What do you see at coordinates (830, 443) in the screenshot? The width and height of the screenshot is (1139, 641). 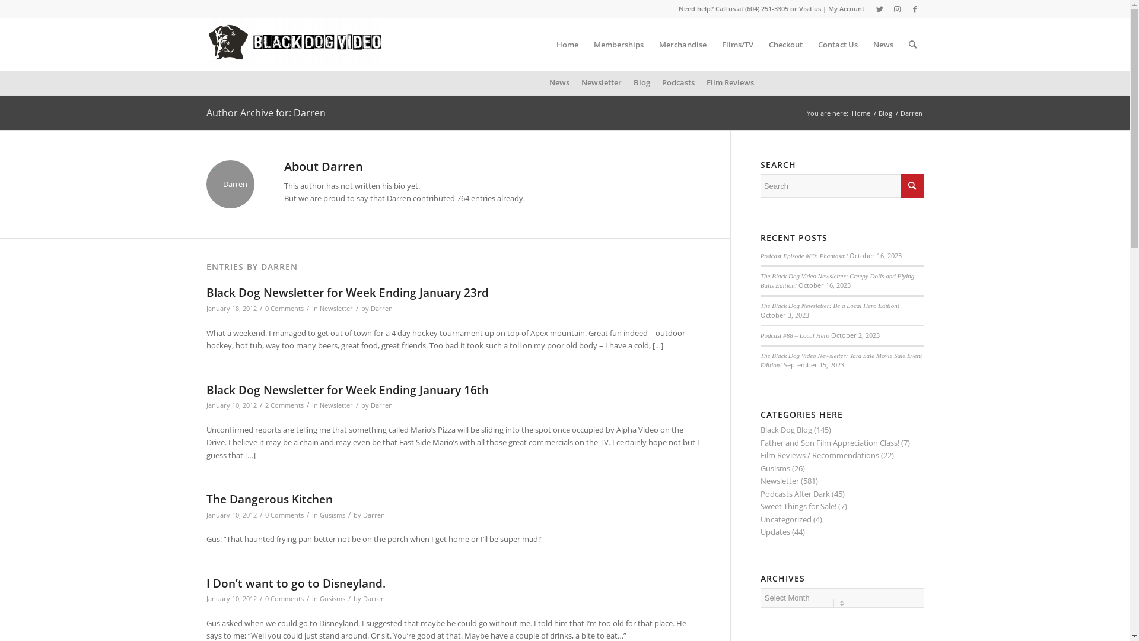 I see `Father and Son Film Appreciation Class!` at bounding box center [830, 443].